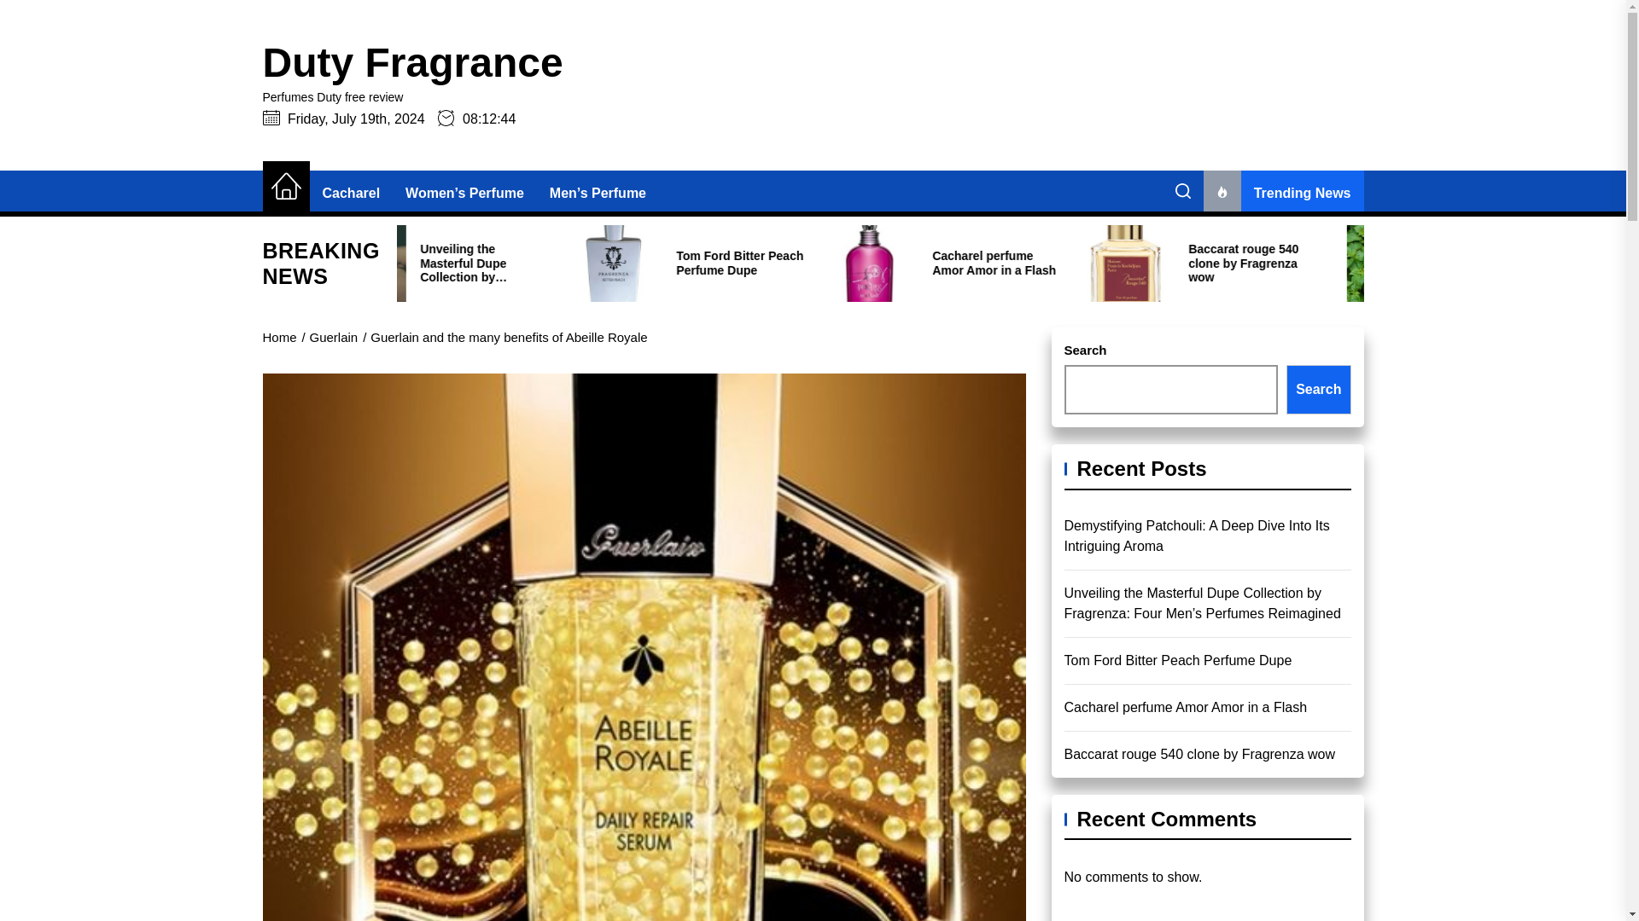 This screenshot has width=1639, height=921. I want to click on Home, so click(285, 186).